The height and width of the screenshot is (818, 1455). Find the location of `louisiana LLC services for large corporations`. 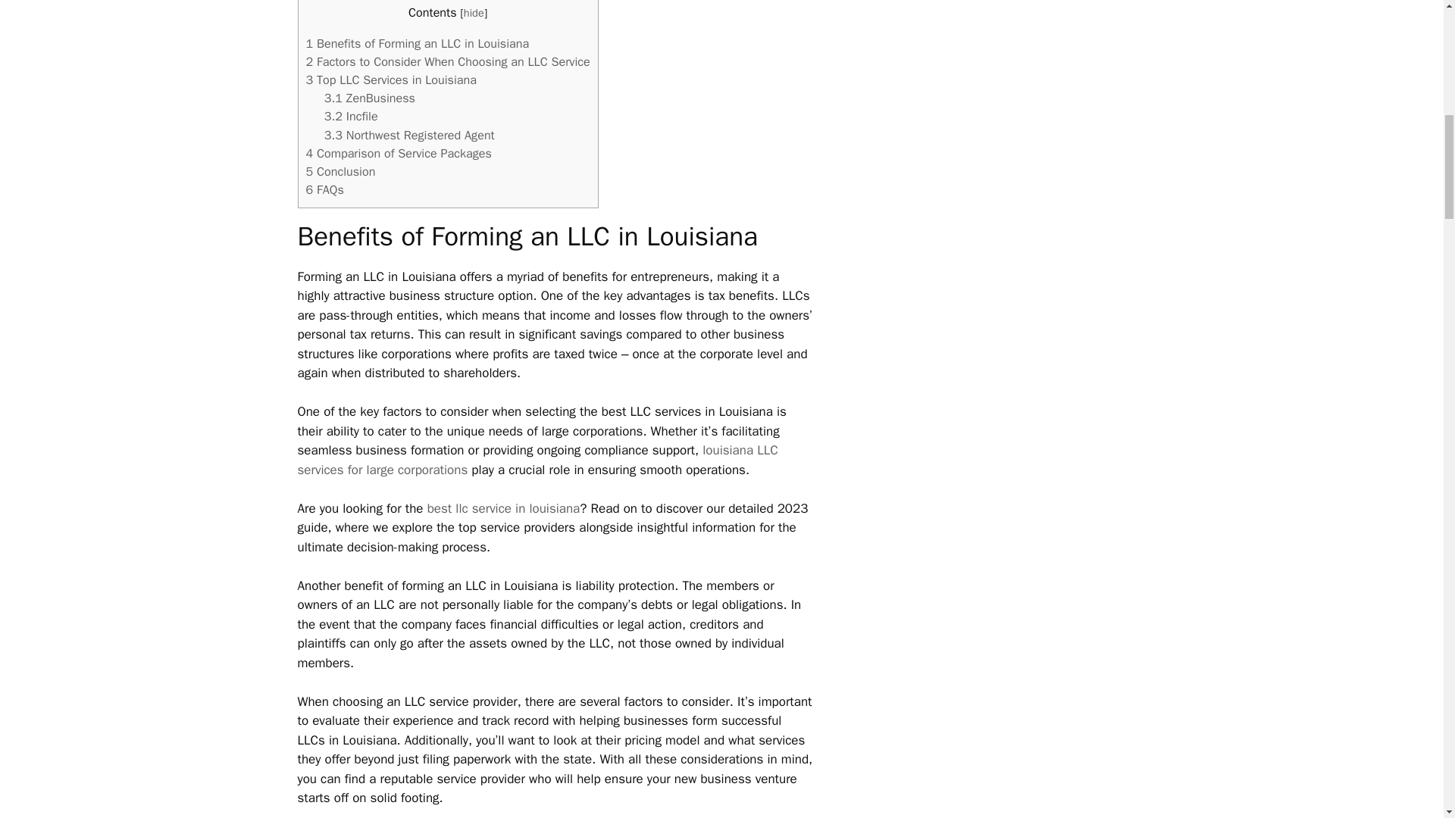

louisiana LLC services for large corporations is located at coordinates (537, 460).